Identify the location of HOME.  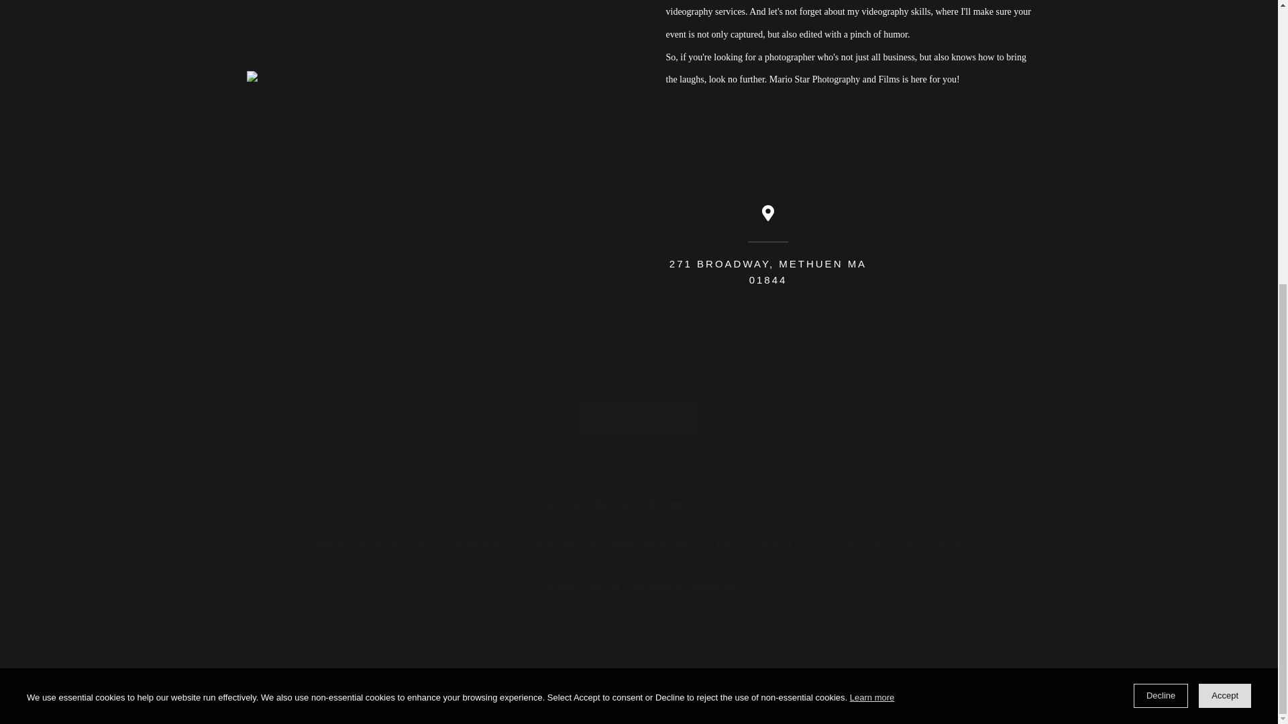
(328, 546).